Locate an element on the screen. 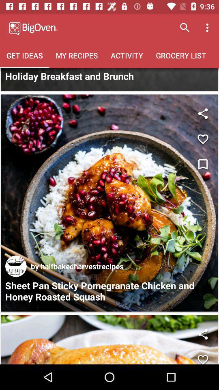 Image resolution: width=219 pixels, height=390 pixels. select the text by halfbakedharvestrecipes is located at coordinates (77, 266).